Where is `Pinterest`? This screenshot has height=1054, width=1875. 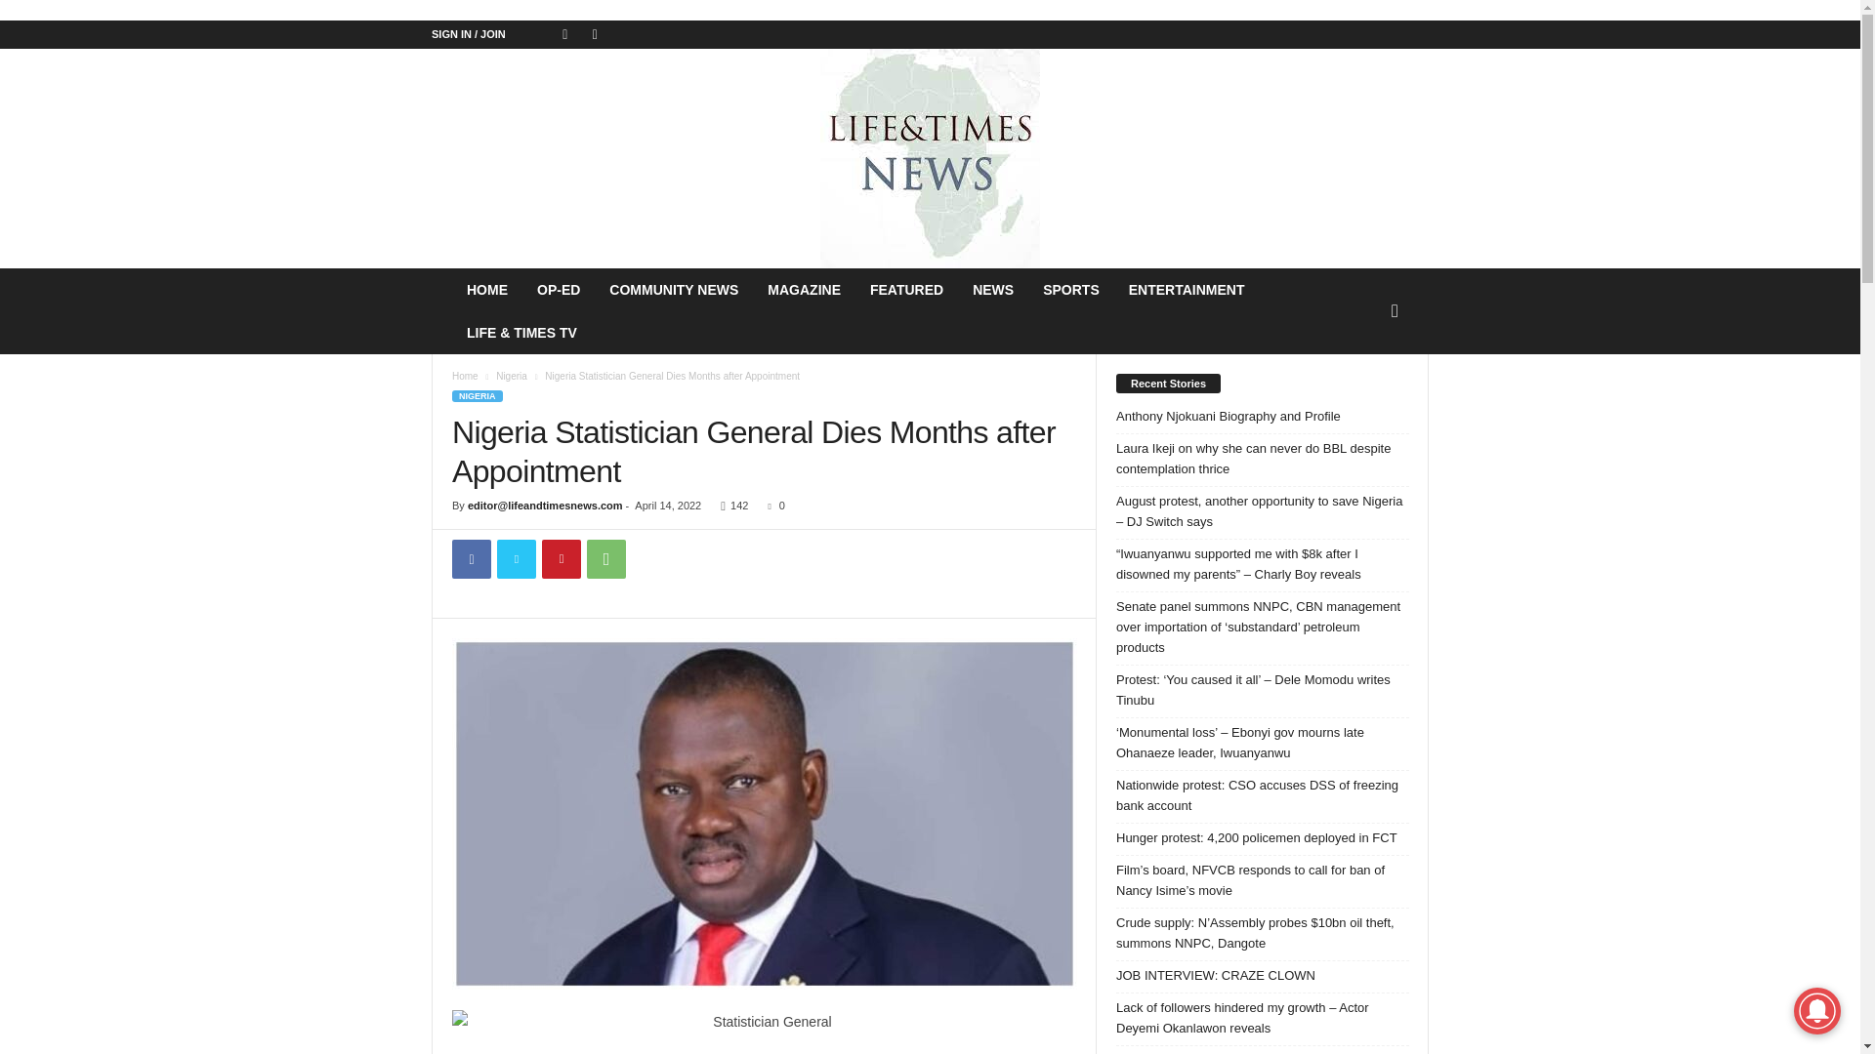 Pinterest is located at coordinates (561, 558).